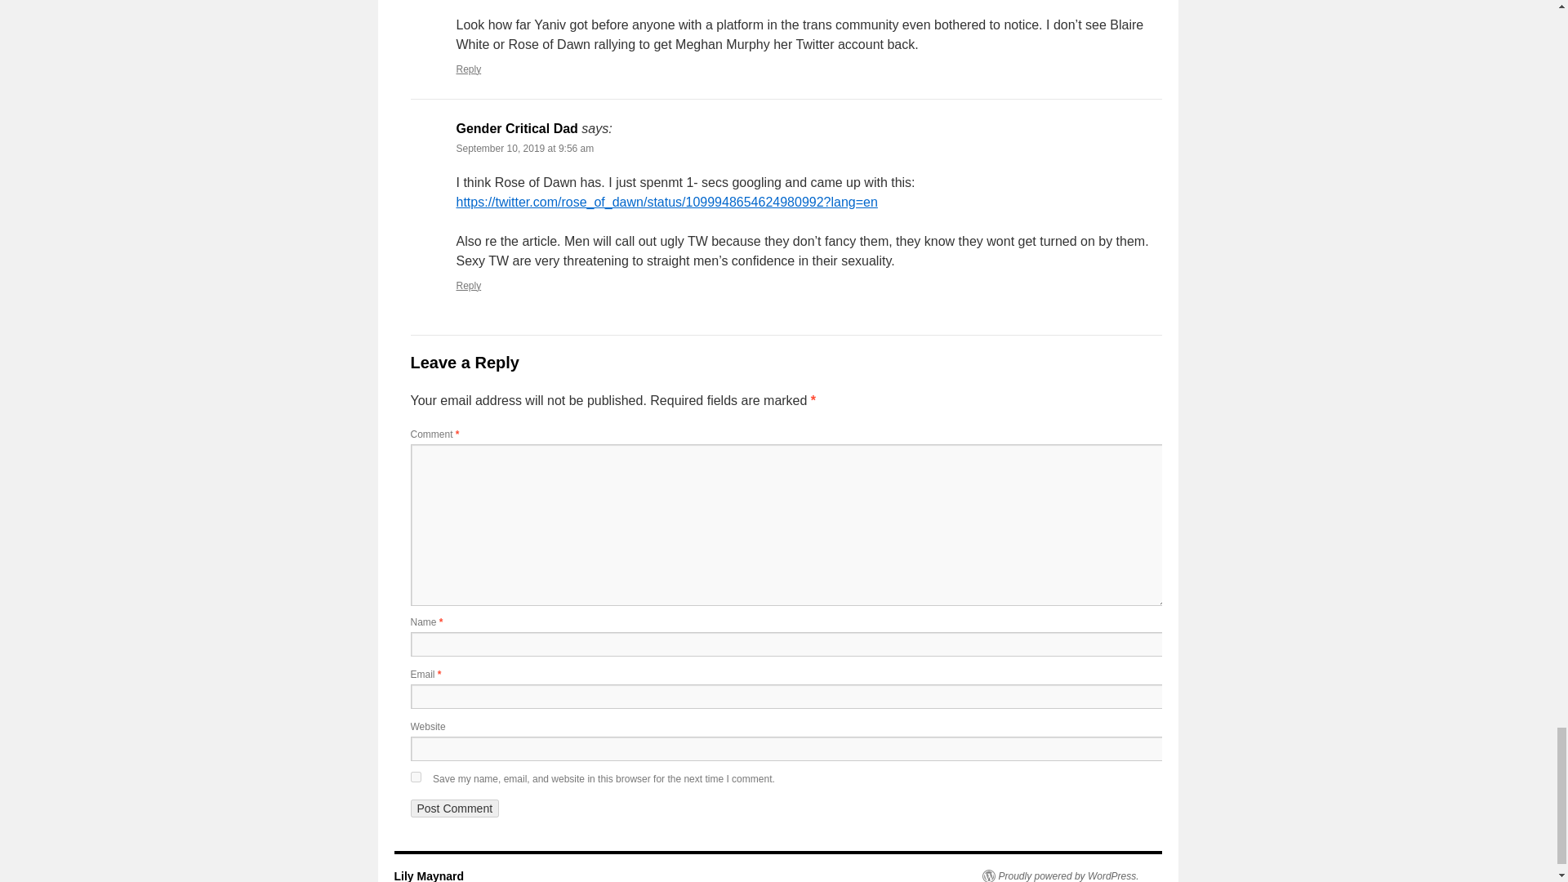 The height and width of the screenshot is (882, 1568). Describe the element at coordinates (469, 69) in the screenshot. I see `Reply` at that location.